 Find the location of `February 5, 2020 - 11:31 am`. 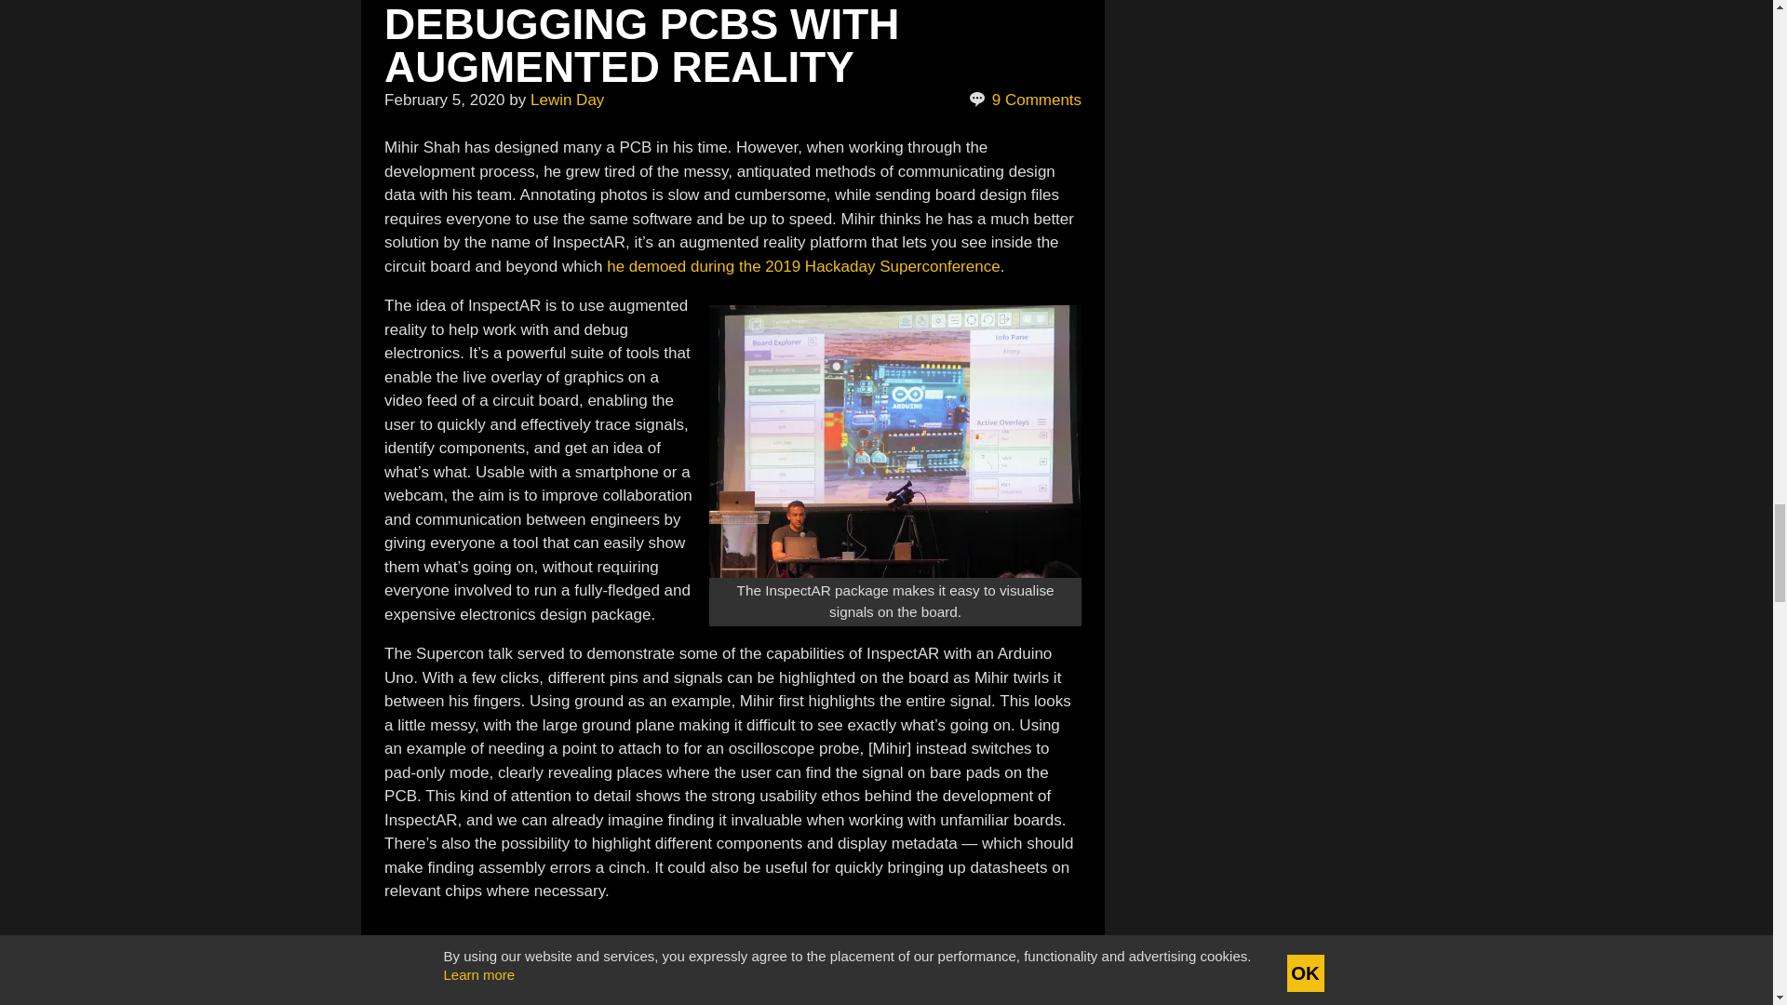

February 5, 2020 - 11:31 am is located at coordinates (443, 100).